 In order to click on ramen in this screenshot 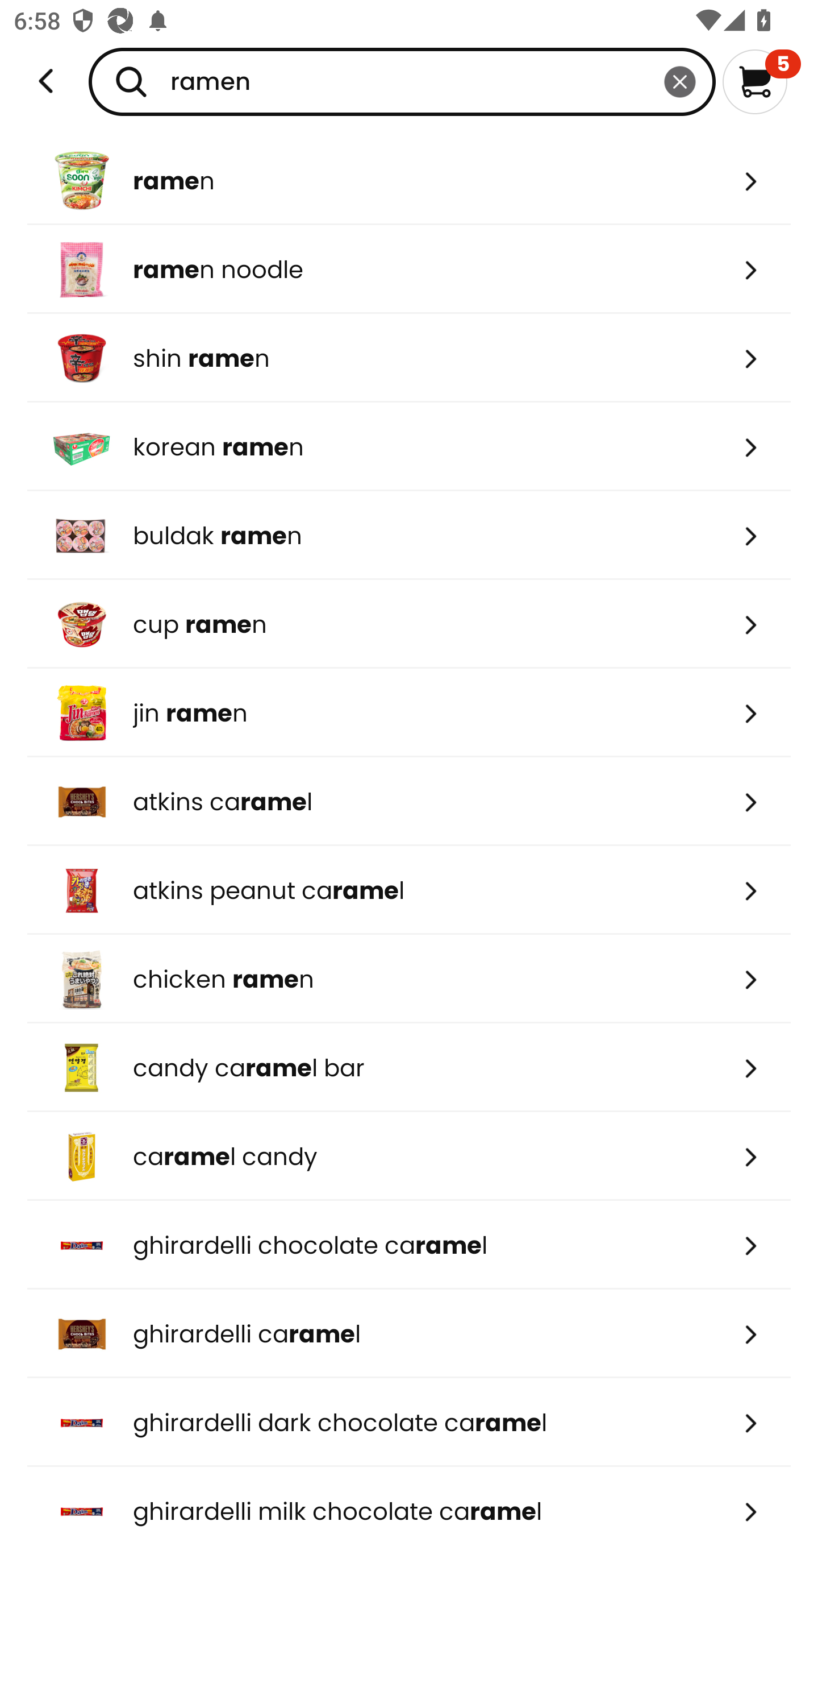, I will do `click(402, 81)`.